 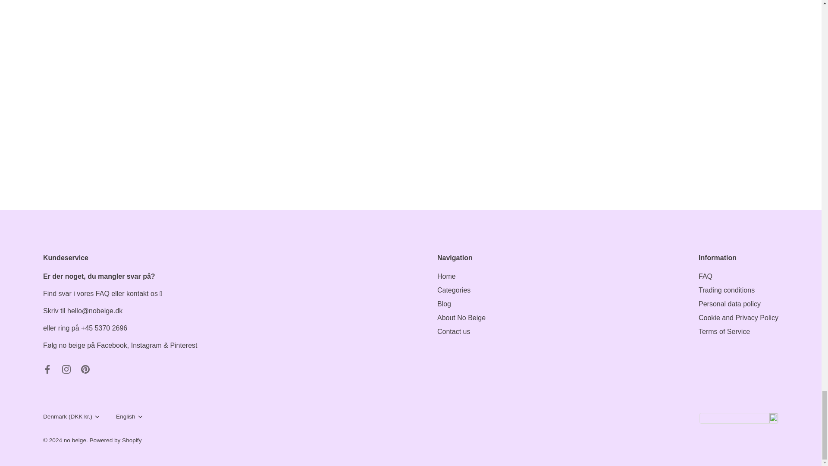 I want to click on tel:004553702696, so click(x=104, y=328).